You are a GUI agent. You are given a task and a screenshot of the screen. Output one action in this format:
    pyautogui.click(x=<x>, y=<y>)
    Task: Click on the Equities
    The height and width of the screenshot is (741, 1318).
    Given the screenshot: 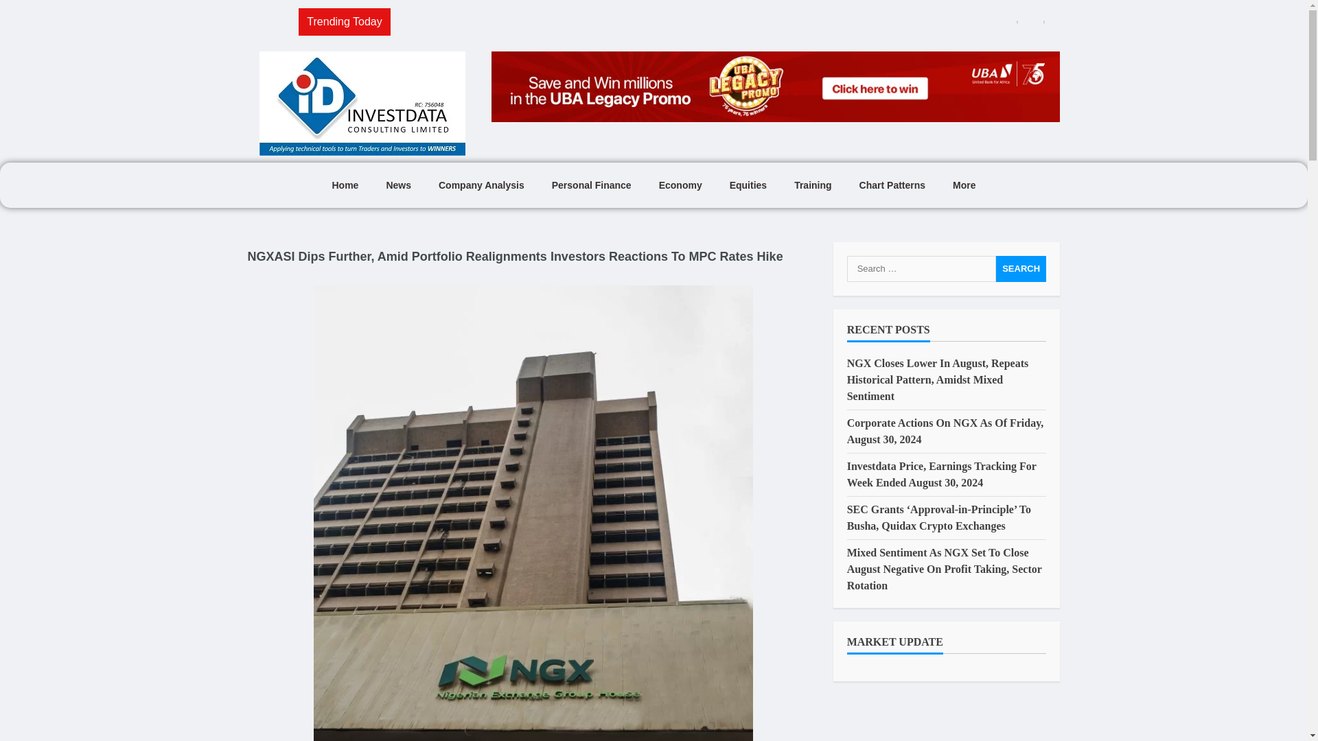 What is the action you would take?
    pyautogui.click(x=748, y=185)
    